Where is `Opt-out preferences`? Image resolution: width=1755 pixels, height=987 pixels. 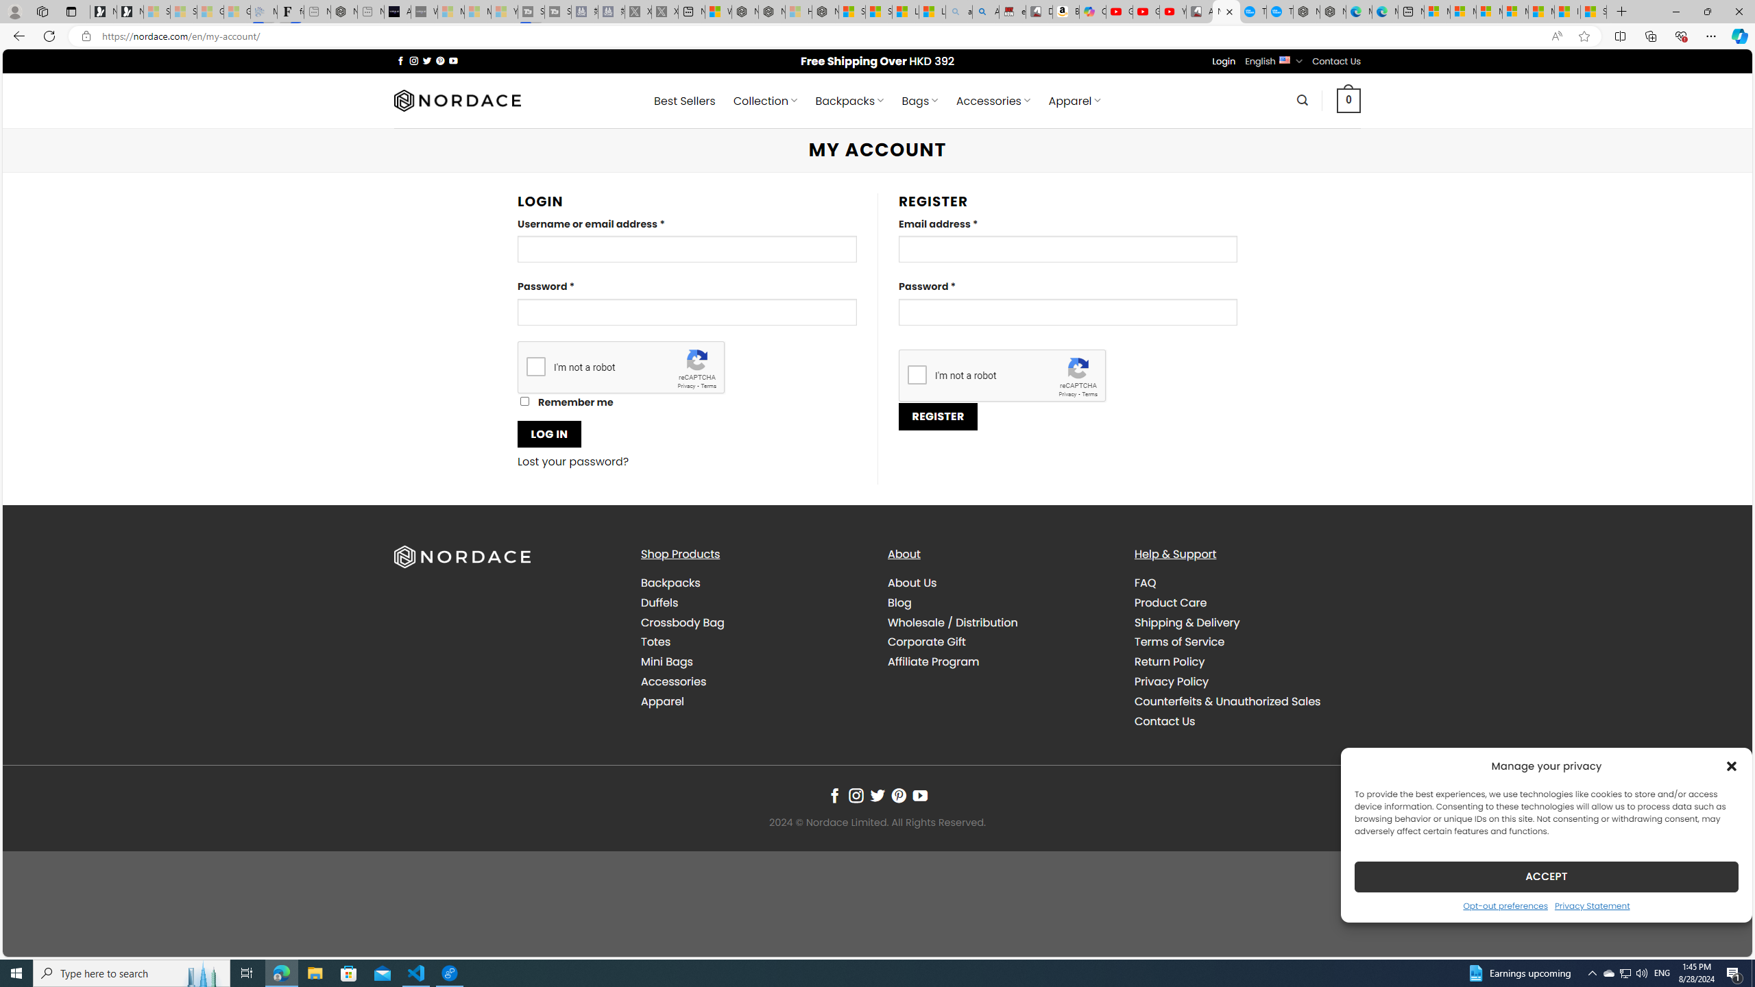
Opt-out preferences is located at coordinates (1505, 905).